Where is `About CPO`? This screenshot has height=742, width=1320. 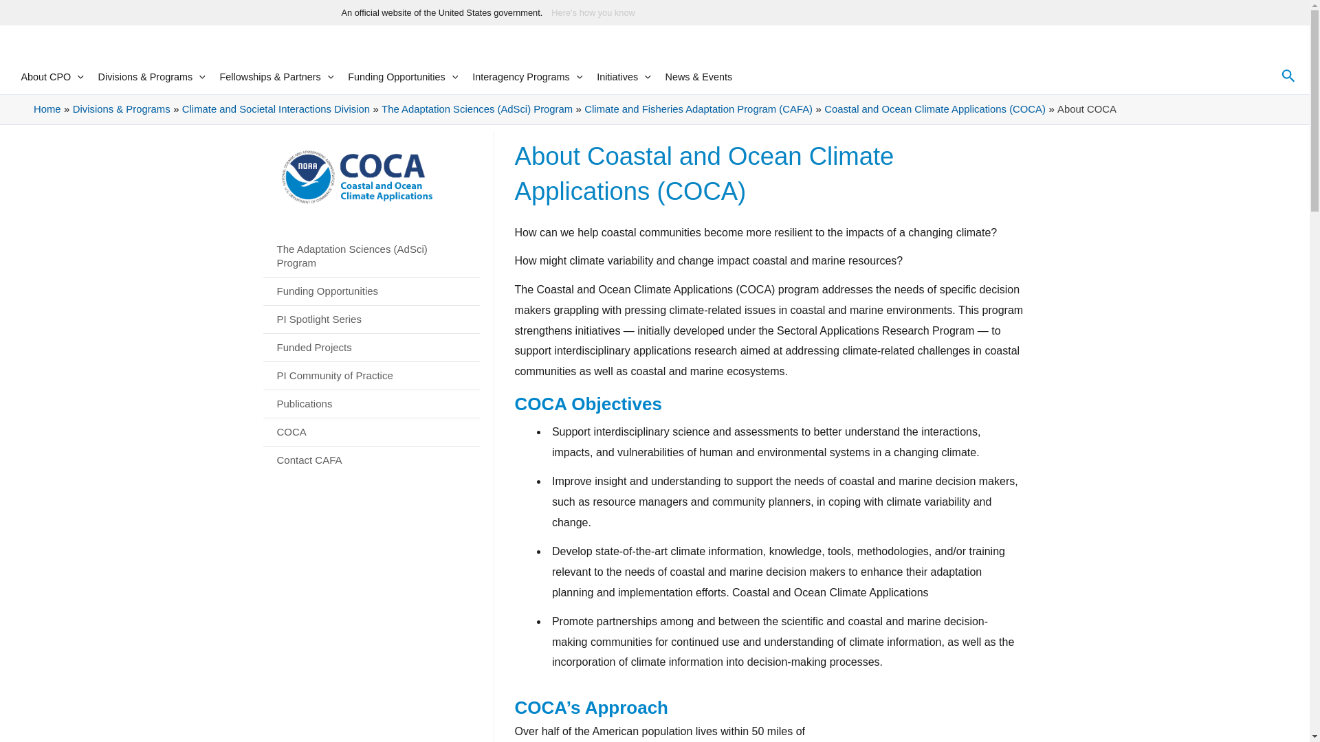
About CPO is located at coordinates (52, 77).